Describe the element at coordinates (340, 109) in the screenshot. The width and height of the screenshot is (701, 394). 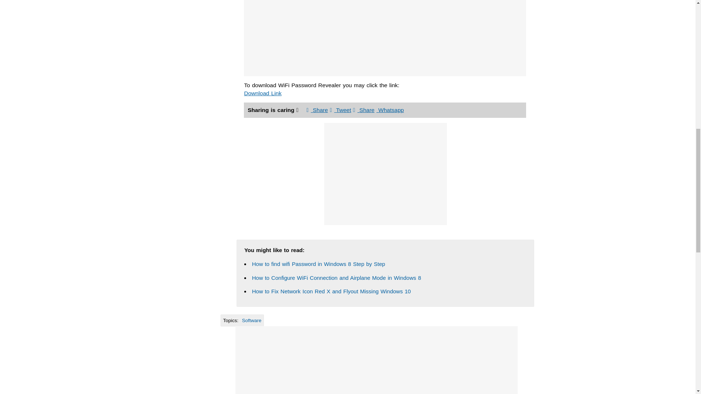
I see `Tweet` at that location.